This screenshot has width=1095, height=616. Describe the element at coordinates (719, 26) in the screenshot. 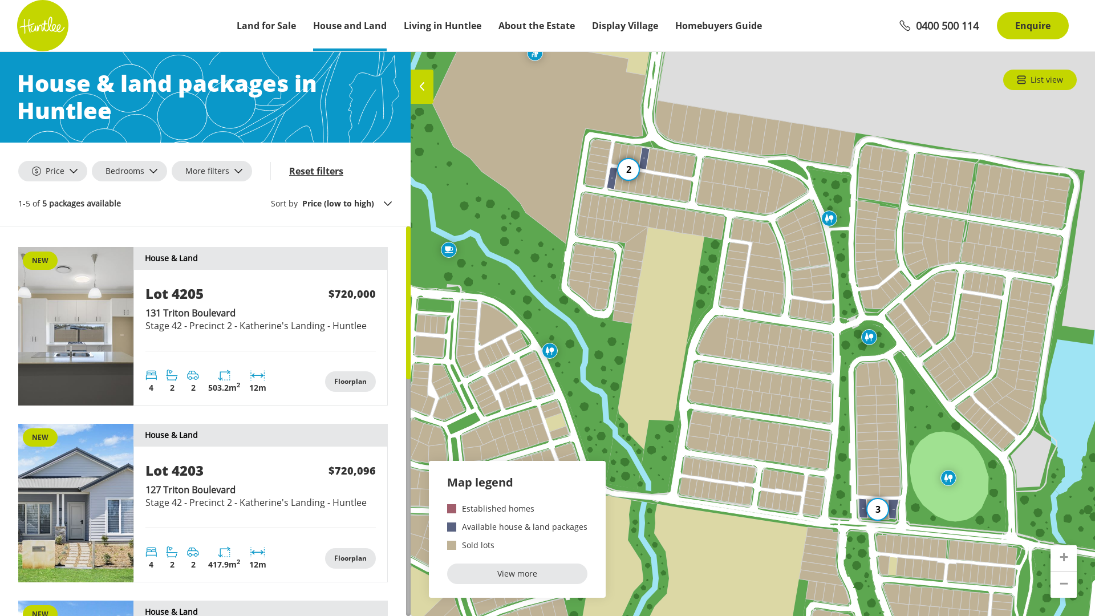

I see `Homebuyers Guide` at that location.